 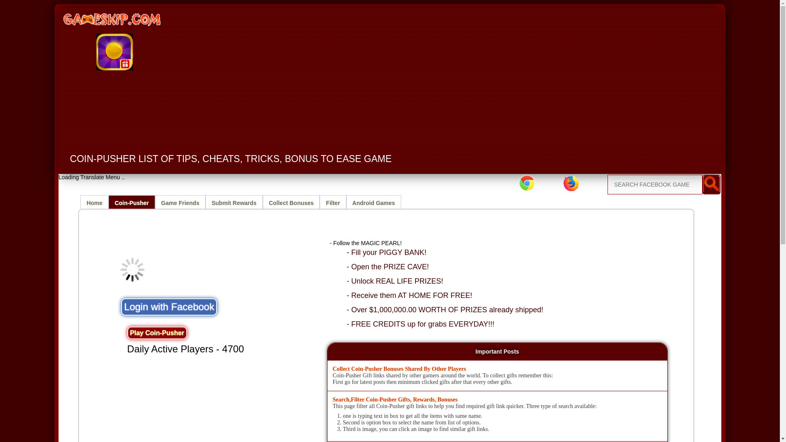 I want to click on gameskip.com, so click(x=113, y=19).